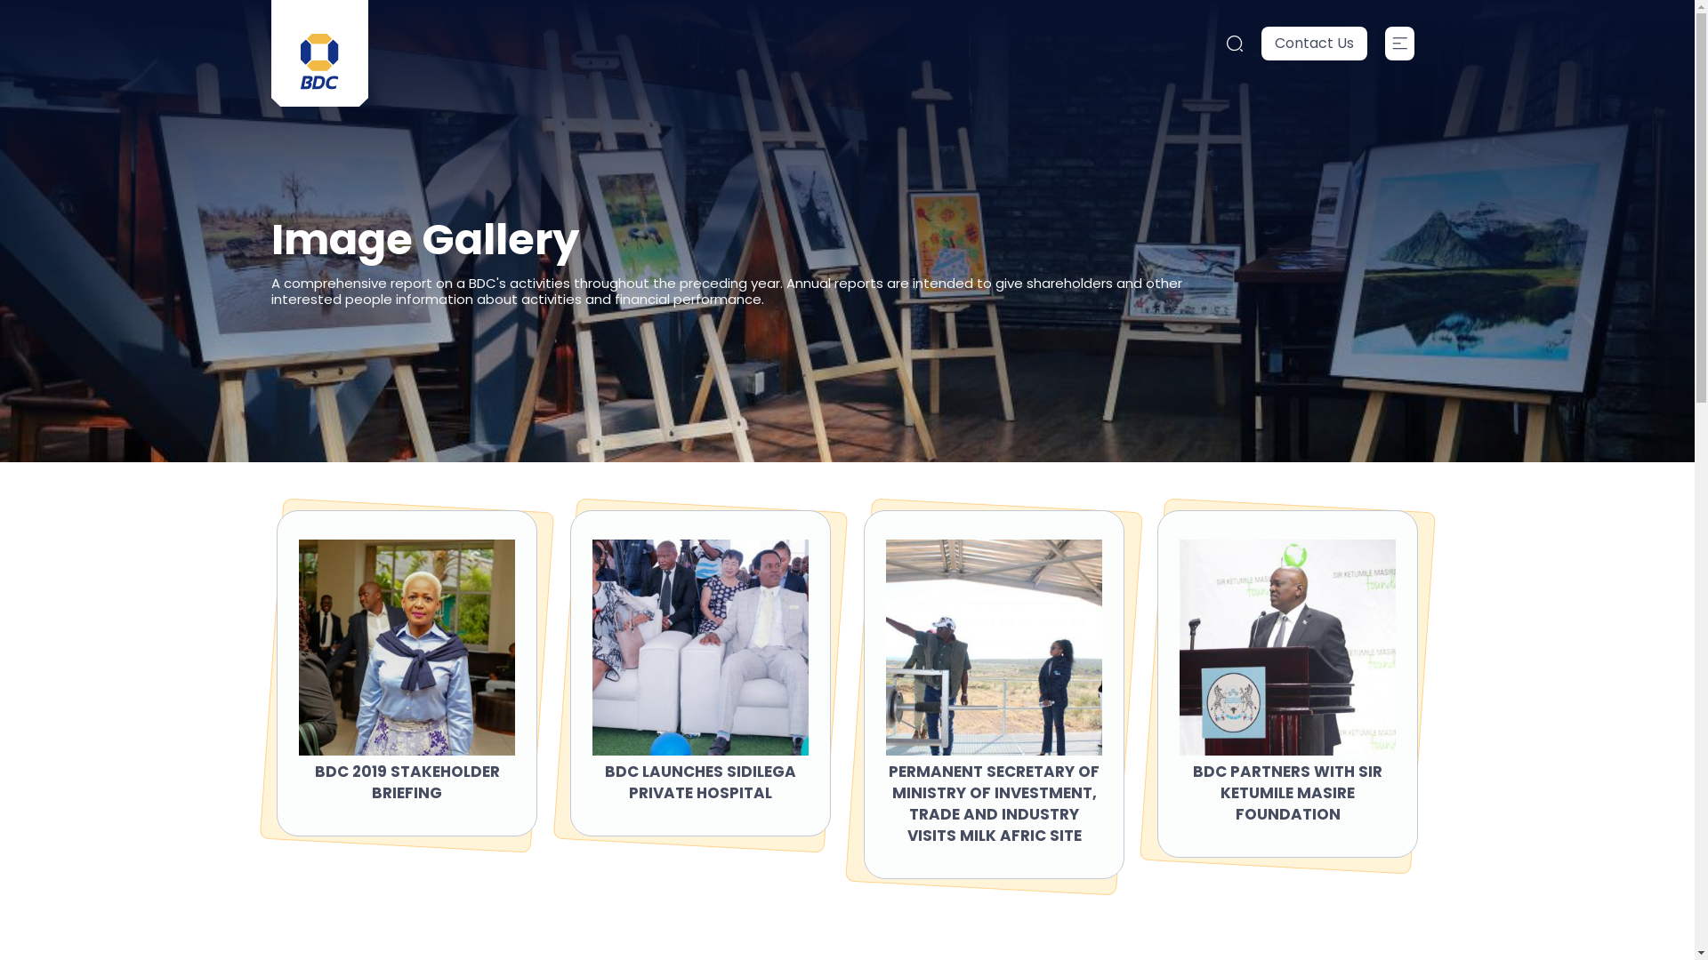  What do you see at coordinates (1400, 44) in the screenshot?
I see `.` at bounding box center [1400, 44].